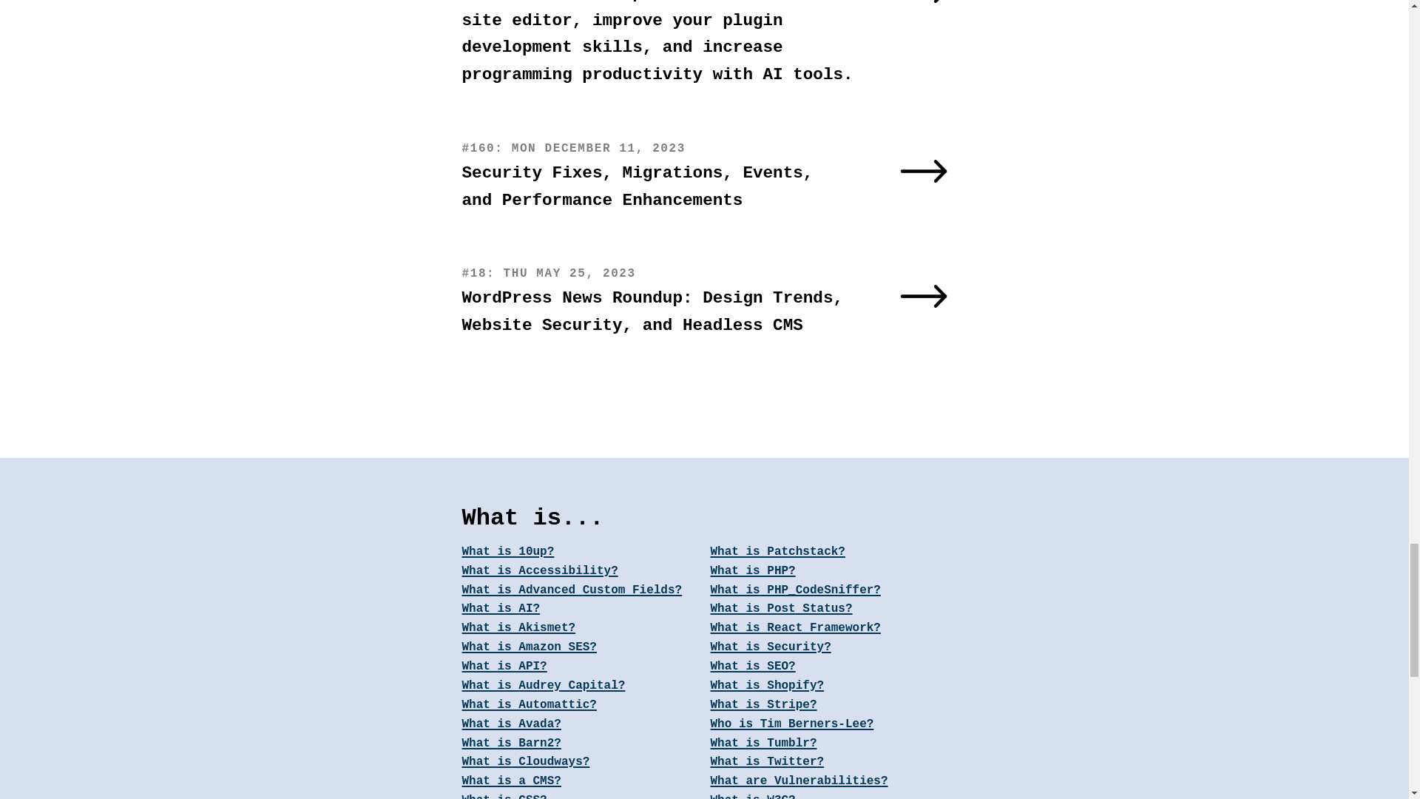 The height and width of the screenshot is (799, 1420). Describe the element at coordinates (580, 572) in the screenshot. I see `What is Accessibility?` at that location.